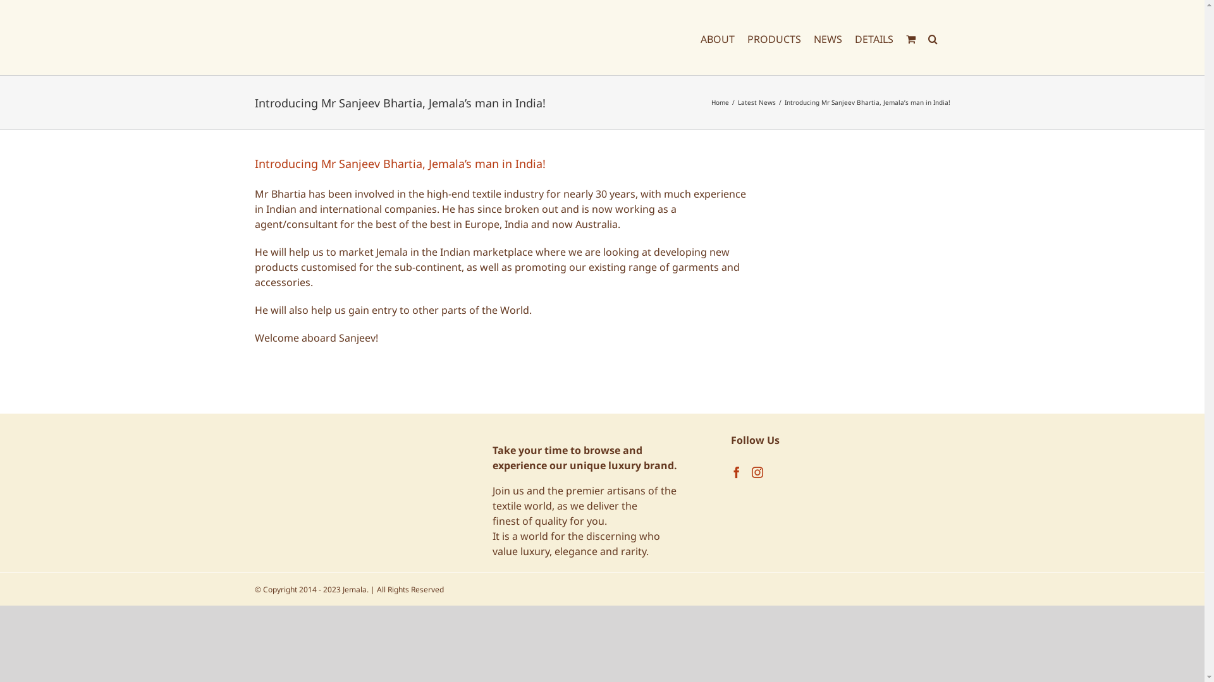  Describe the element at coordinates (846, 281) in the screenshot. I see `Sanjeev-Bhartia-1` at that location.